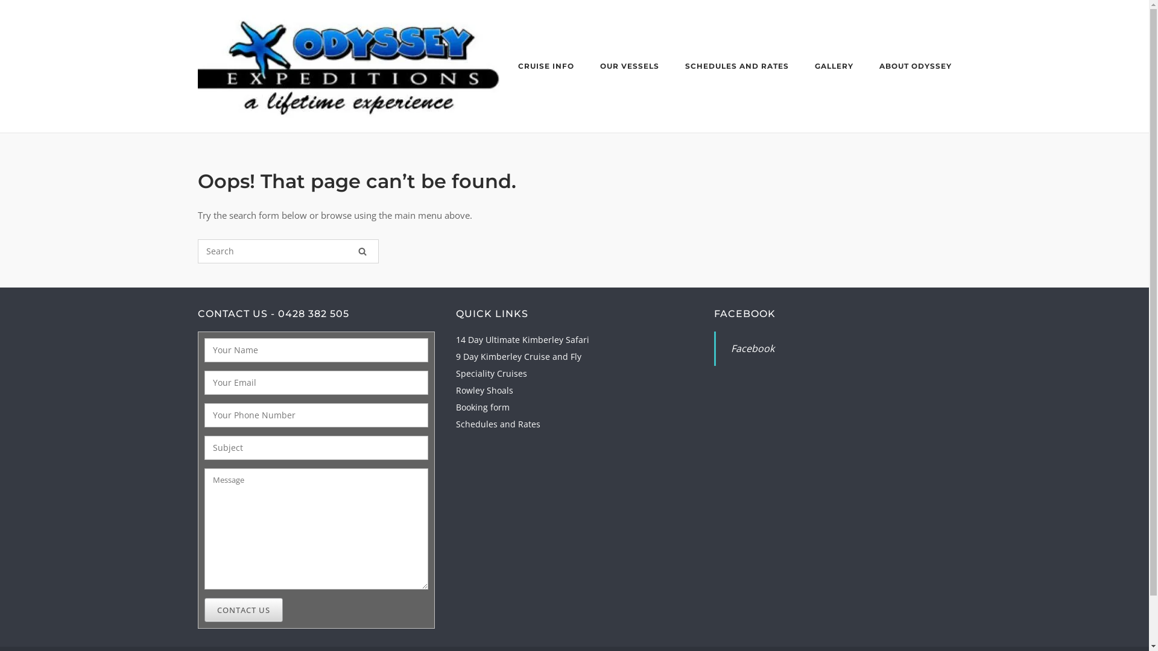  Describe the element at coordinates (482, 407) in the screenshot. I see `Booking form` at that location.